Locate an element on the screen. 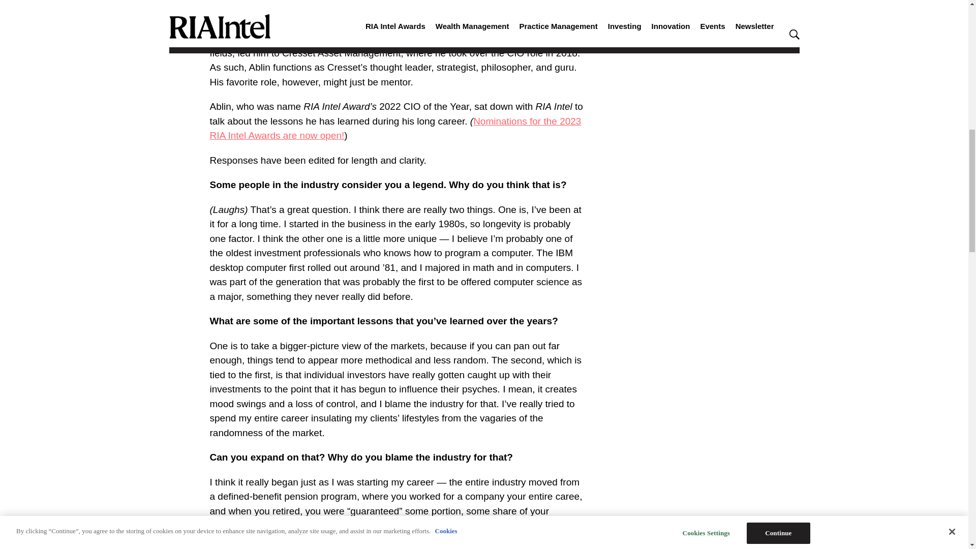  Nominations for the 2023 RIA Intel Awards are now open! is located at coordinates (395, 128).